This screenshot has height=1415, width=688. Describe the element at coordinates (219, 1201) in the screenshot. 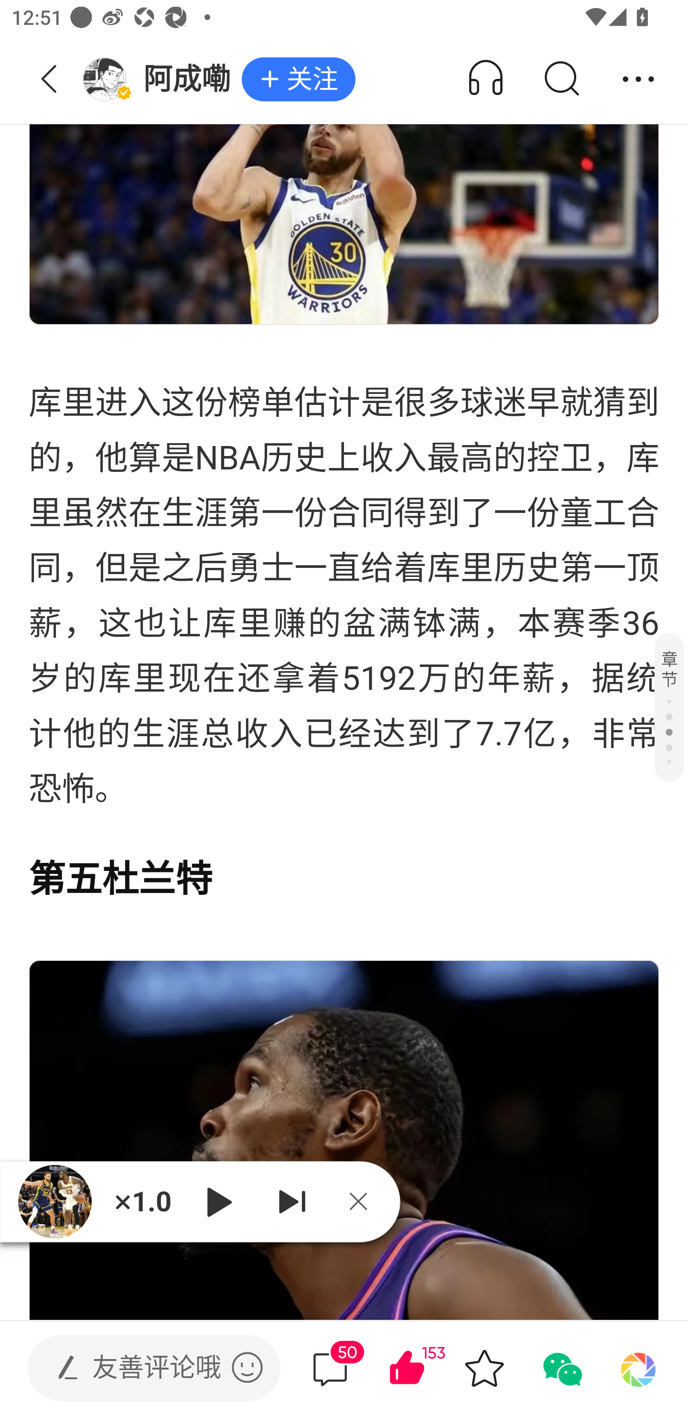

I see ` 播放` at that location.